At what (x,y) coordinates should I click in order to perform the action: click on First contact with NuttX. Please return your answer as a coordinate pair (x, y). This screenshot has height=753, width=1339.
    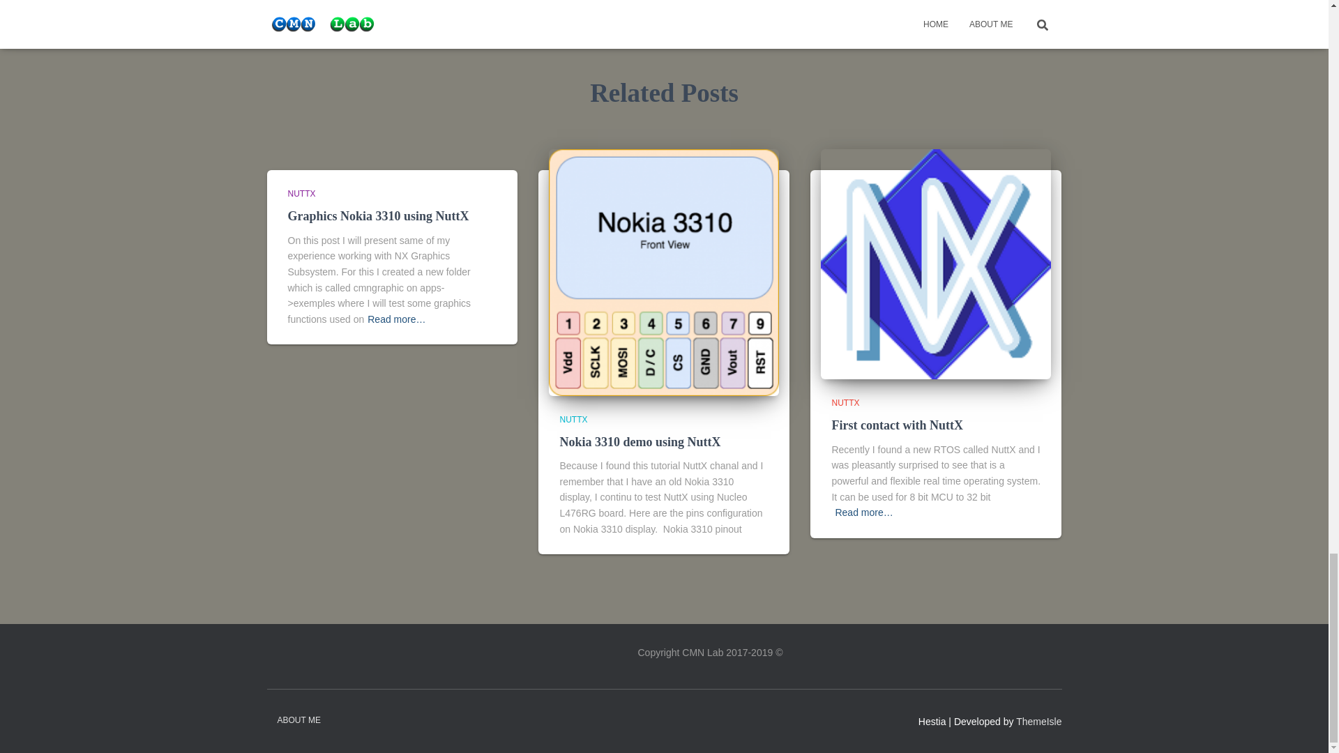
    Looking at the image, I should click on (936, 264).